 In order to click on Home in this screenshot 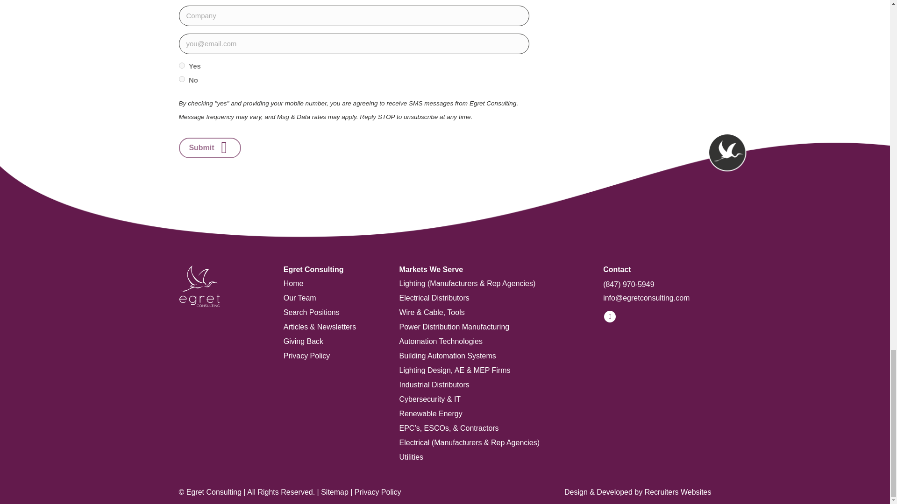, I will do `click(332, 280)`.